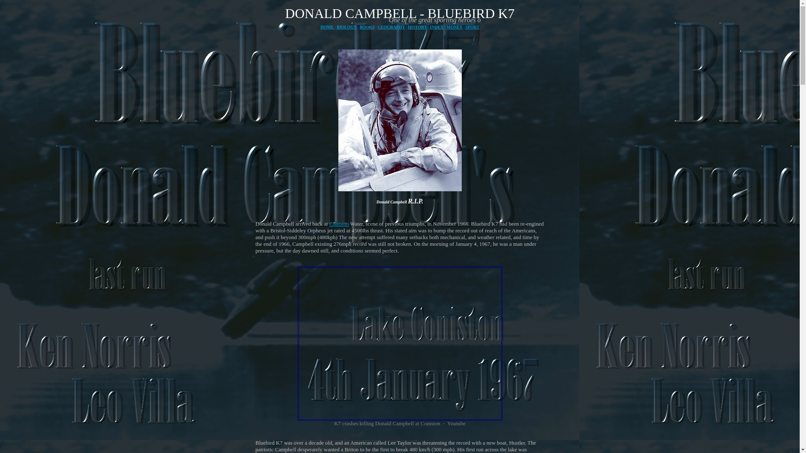  What do you see at coordinates (346, 27) in the screenshot?
I see `BIOLOGY` at bounding box center [346, 27].